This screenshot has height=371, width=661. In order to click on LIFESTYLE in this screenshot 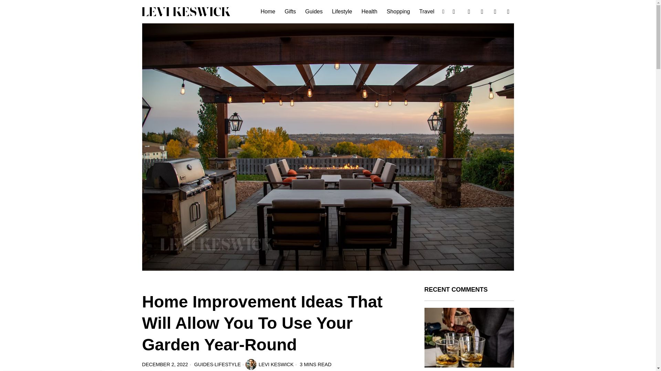, I will do `click(227, 364)`.